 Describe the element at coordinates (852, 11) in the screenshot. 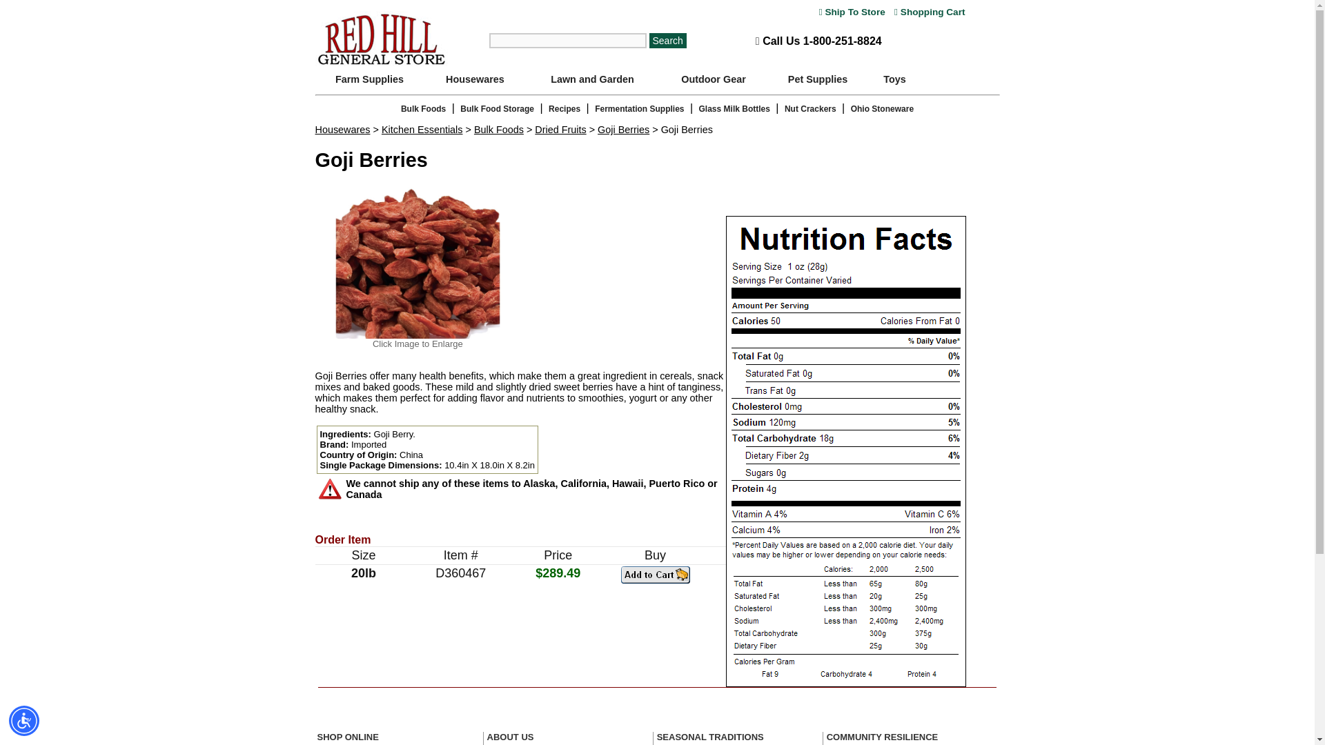

I see `Ship To Store` at that location.